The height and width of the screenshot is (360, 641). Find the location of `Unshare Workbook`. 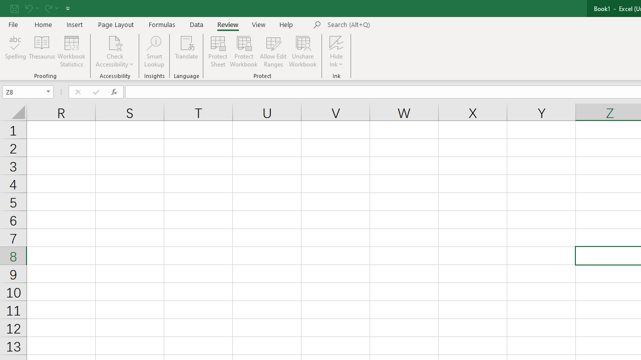

Unshare Workbook is located at coordinates (302, 51).